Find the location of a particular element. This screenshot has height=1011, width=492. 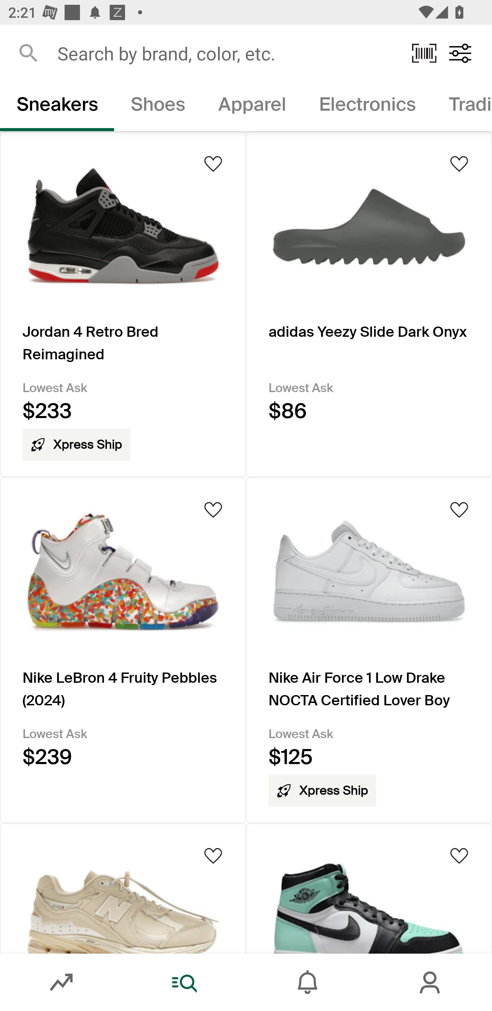

Market is located at coordinates (61, 982).